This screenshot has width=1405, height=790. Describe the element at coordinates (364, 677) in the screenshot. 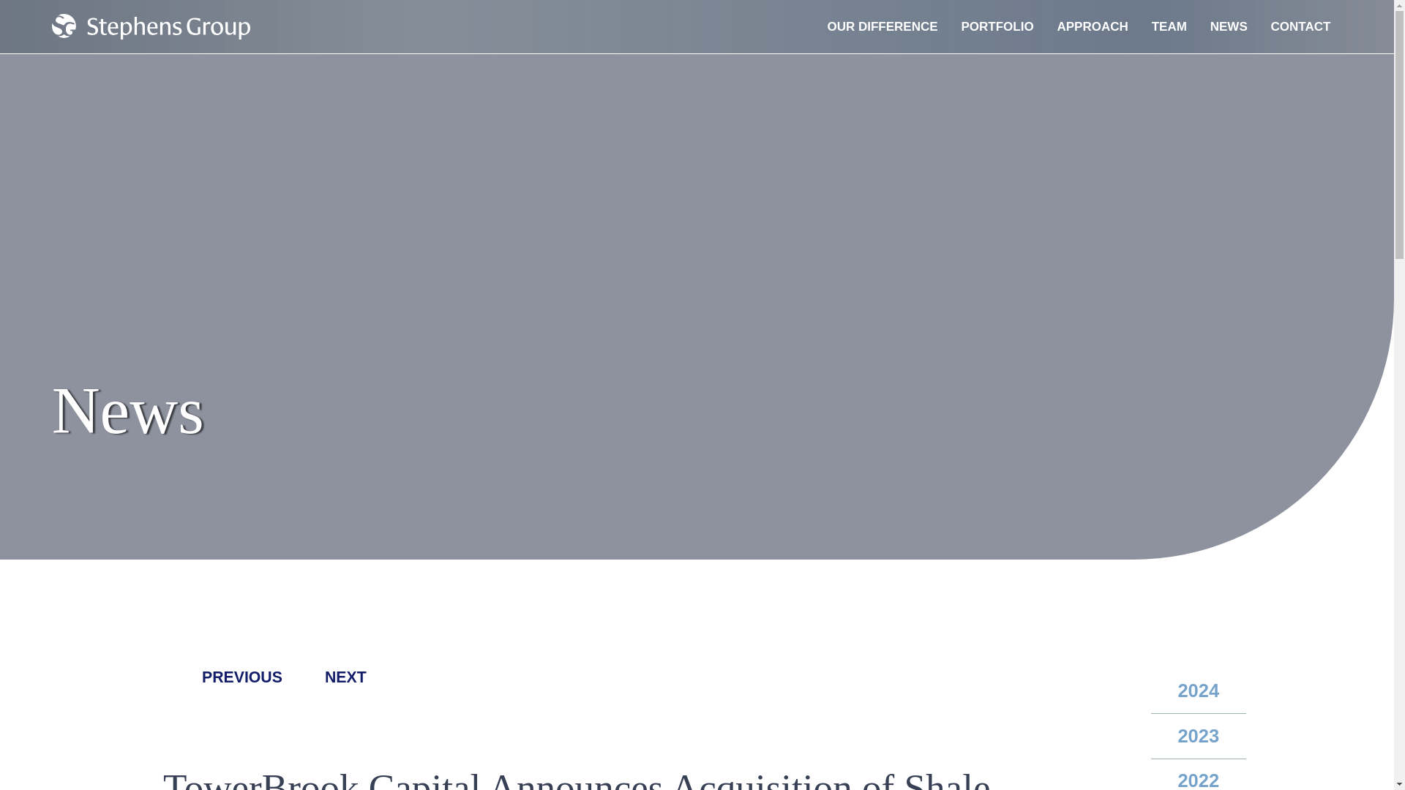

I see `NEXT` at that location.